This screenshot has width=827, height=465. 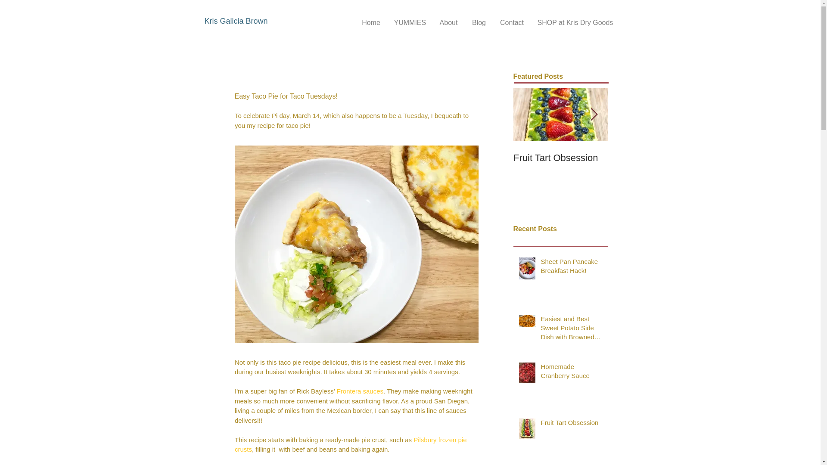 I want to click on Kris Galicia Brown, so click(x=236, y=21).